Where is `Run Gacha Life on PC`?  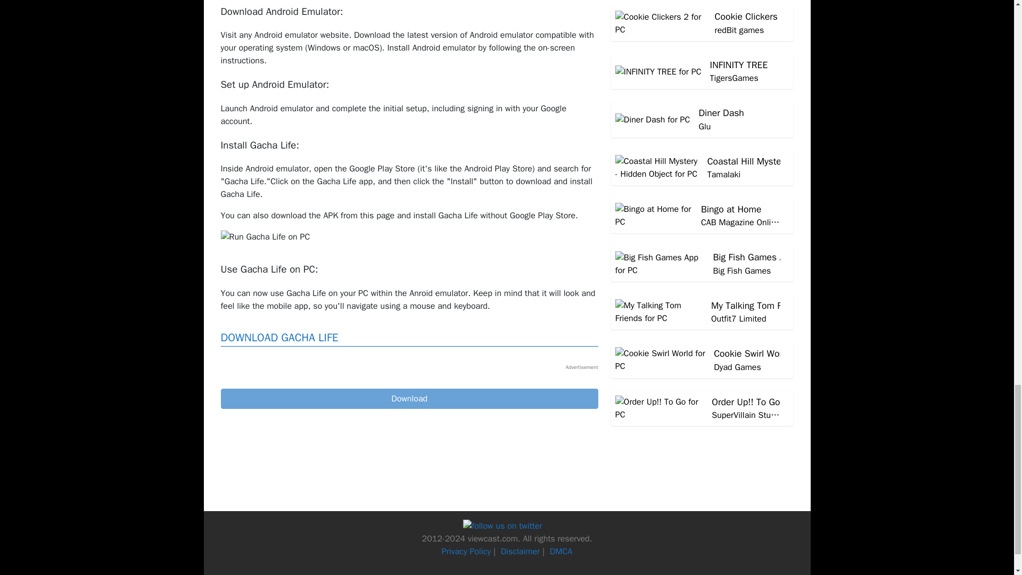 Run Gacha Life on PC is located at coordinates (265, 236).